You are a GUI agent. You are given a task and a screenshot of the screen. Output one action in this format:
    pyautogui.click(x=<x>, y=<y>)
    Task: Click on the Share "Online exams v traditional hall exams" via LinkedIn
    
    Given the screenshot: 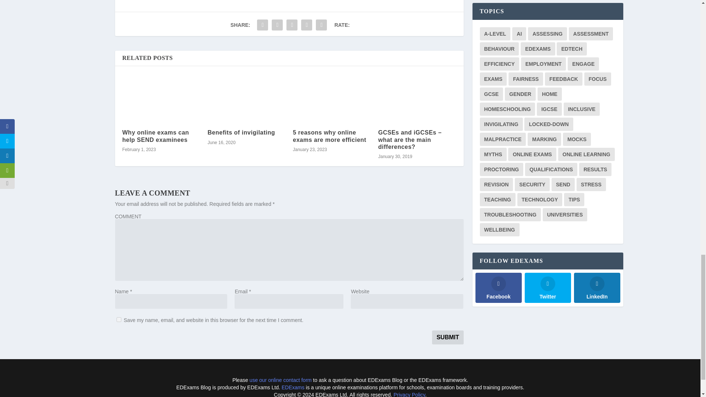 What is the action you would take?
    pyautogui.click(x=292, y=25)
    